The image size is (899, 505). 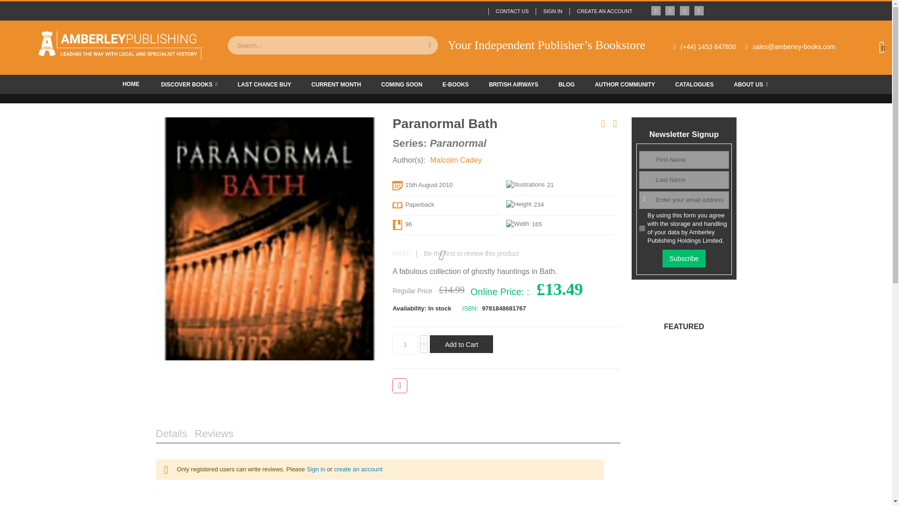 What do you see at coordinates (189, 84) in the screenshot?
I see `Discover Books` at bounding box center [189, 84].